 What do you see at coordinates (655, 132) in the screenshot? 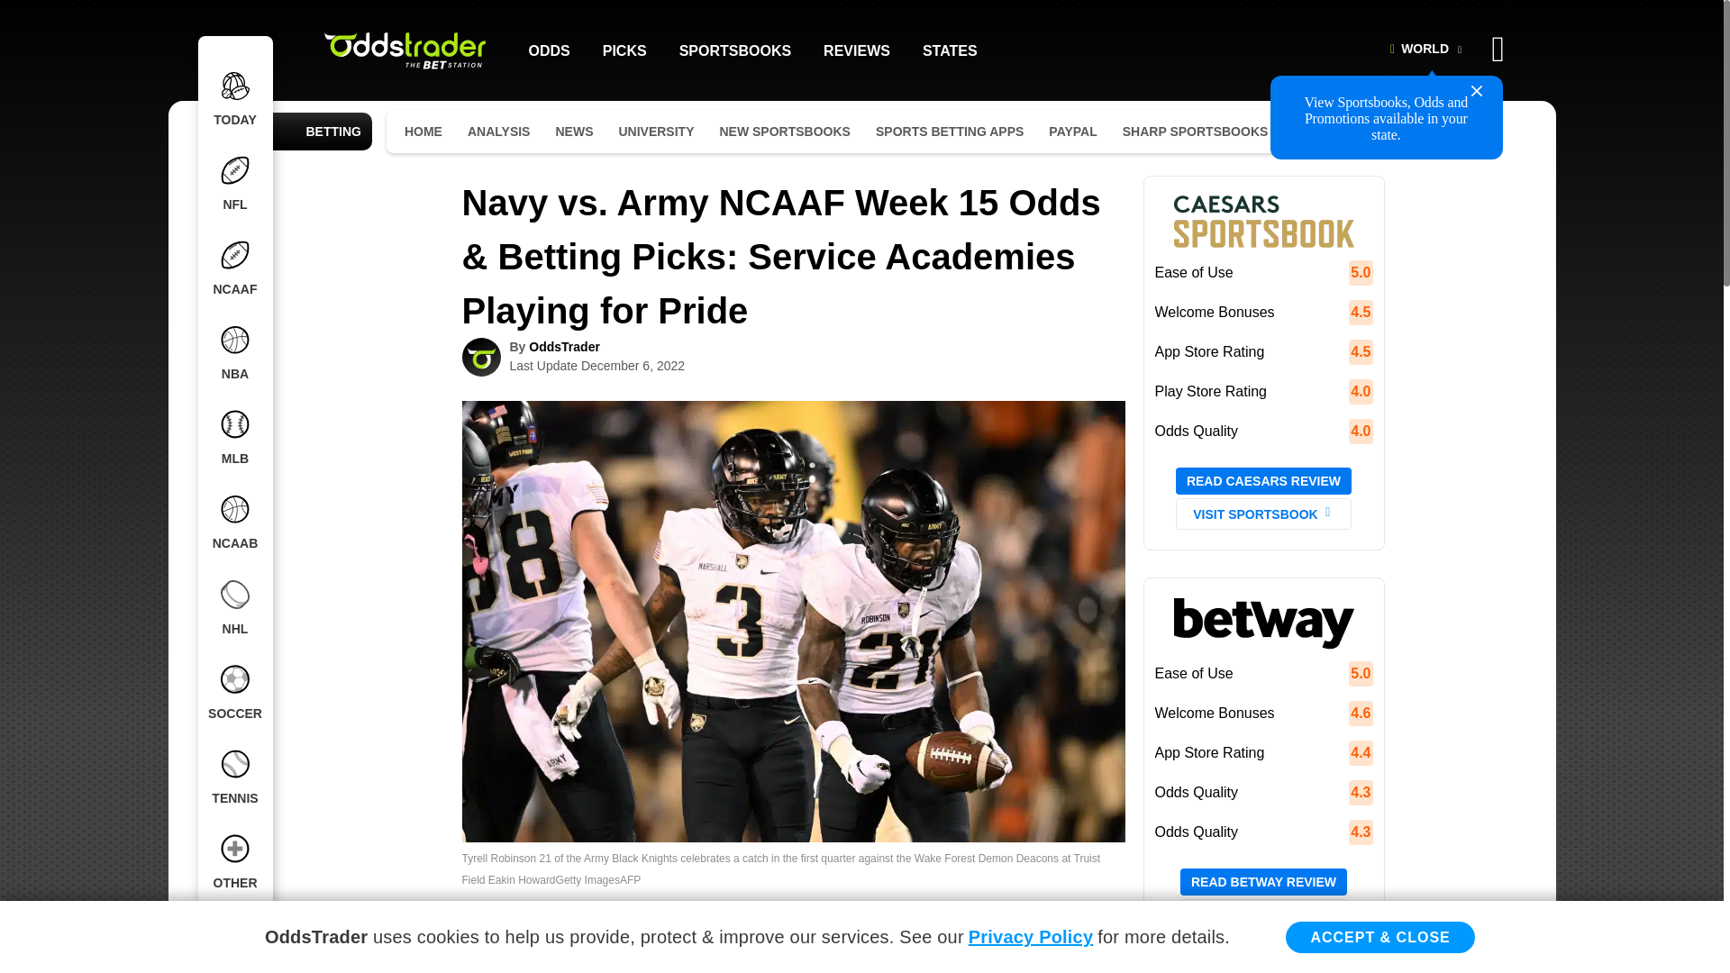
I see `UNIVERSITY` at bounding box center [655, 132].